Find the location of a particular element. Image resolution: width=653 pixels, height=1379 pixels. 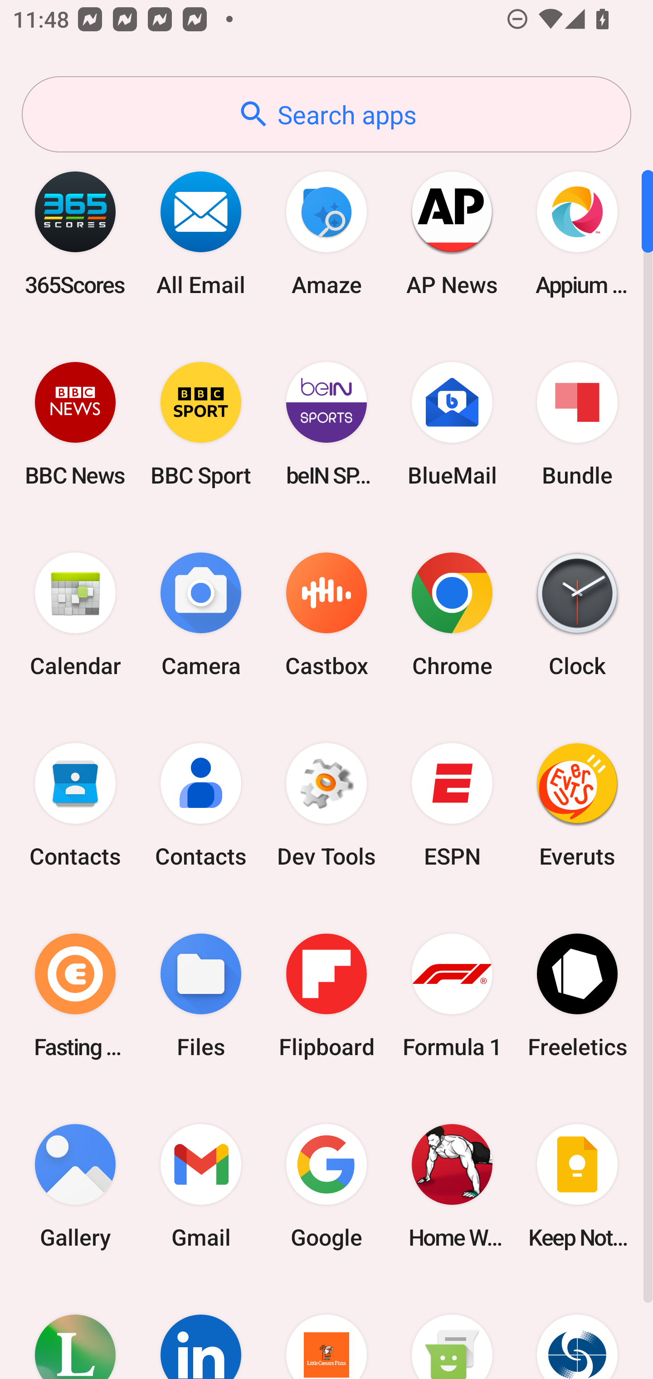

Camera is located at coordinates (201, 615).